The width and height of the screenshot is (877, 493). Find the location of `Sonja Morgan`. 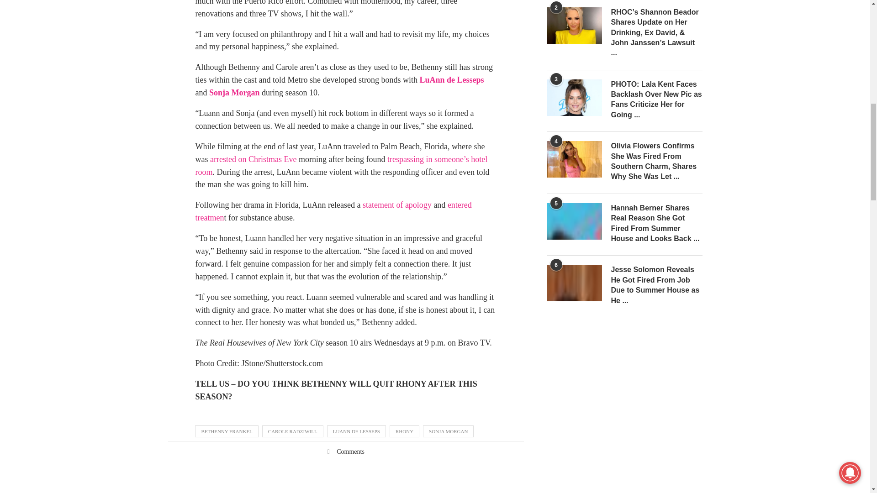

Sonja Morgan is located at coordinates (234, 92).